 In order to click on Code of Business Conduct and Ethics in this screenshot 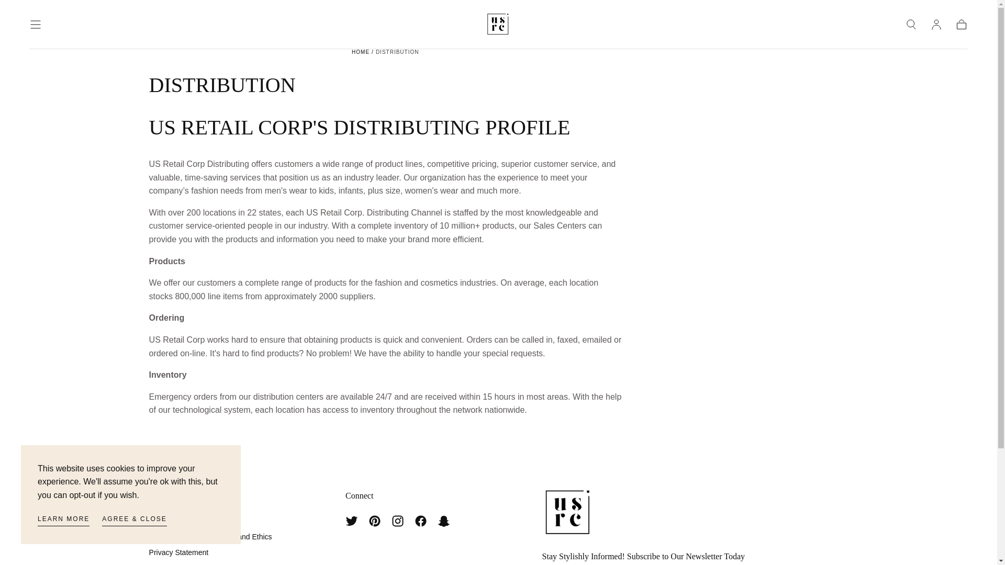, I will do `click(210, 537)`.